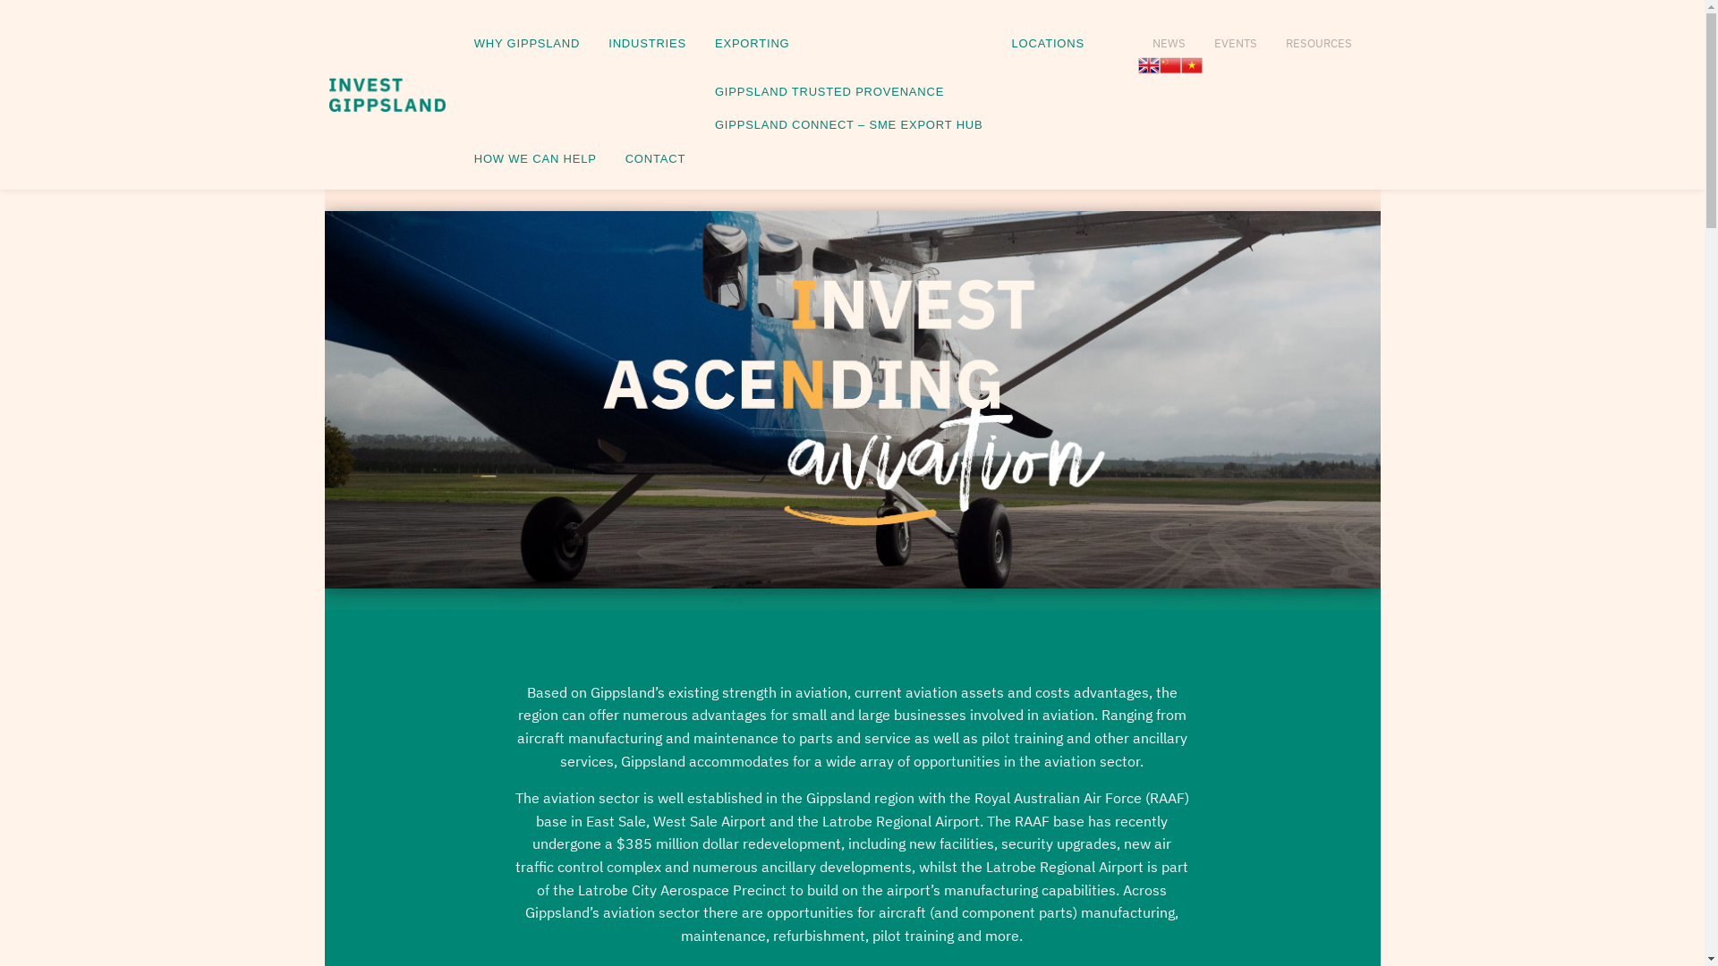 The height and width of the screenshot is (966, 1718). I want to click on LOCATIONS, so click(1047, 45).